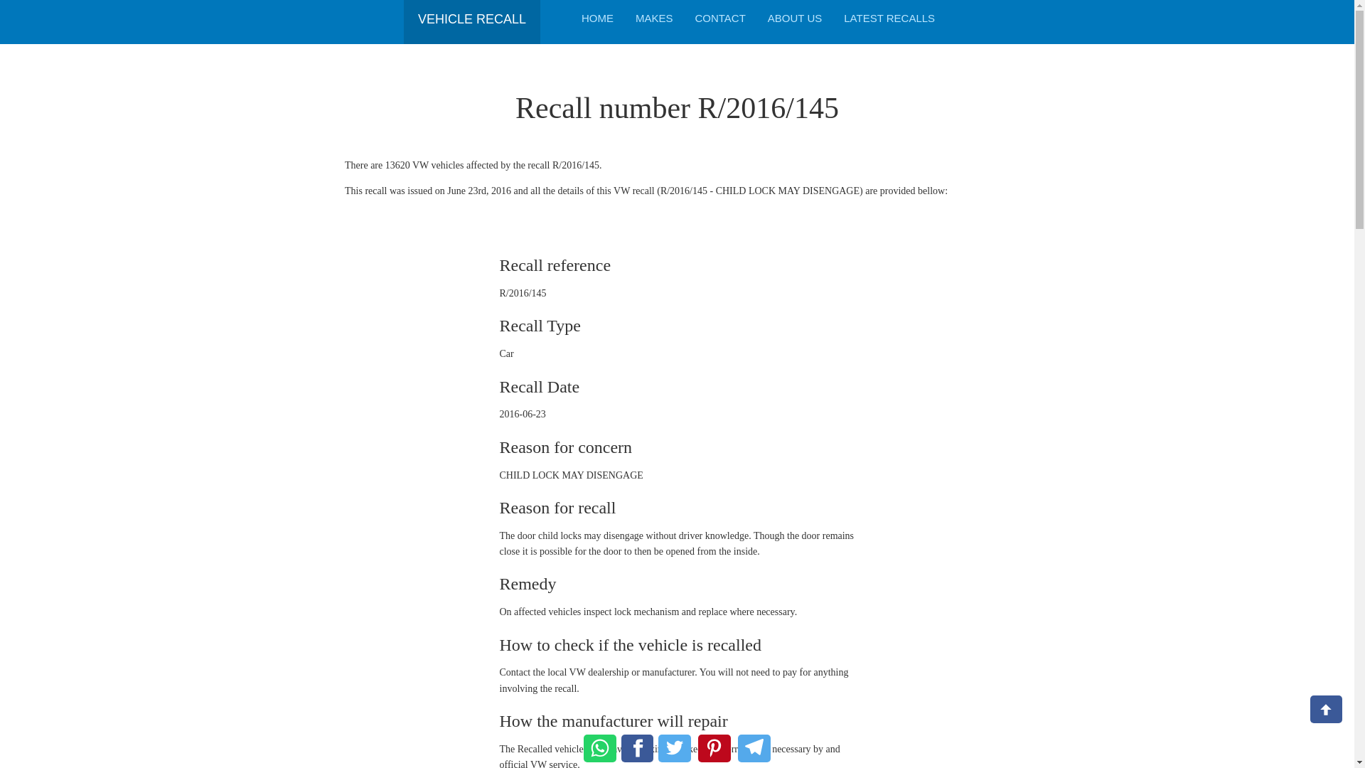  What do you see at coordinates (889, 18) in the screenshot?
I see `LATEST RECALLS` at bounding box center [889, 18].